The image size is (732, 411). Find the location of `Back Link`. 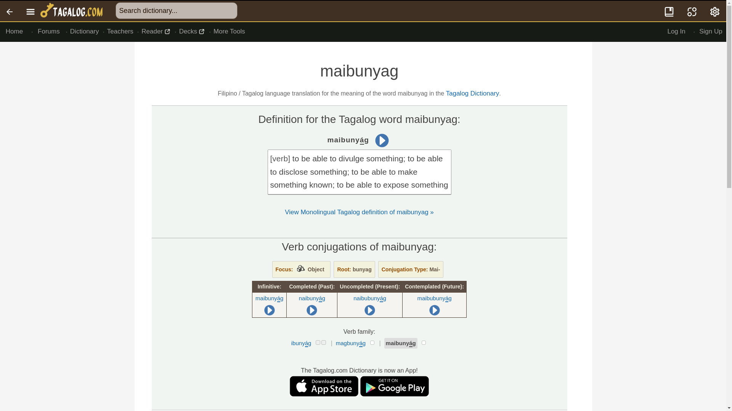

Back Link is located at coordinates (10, 11).